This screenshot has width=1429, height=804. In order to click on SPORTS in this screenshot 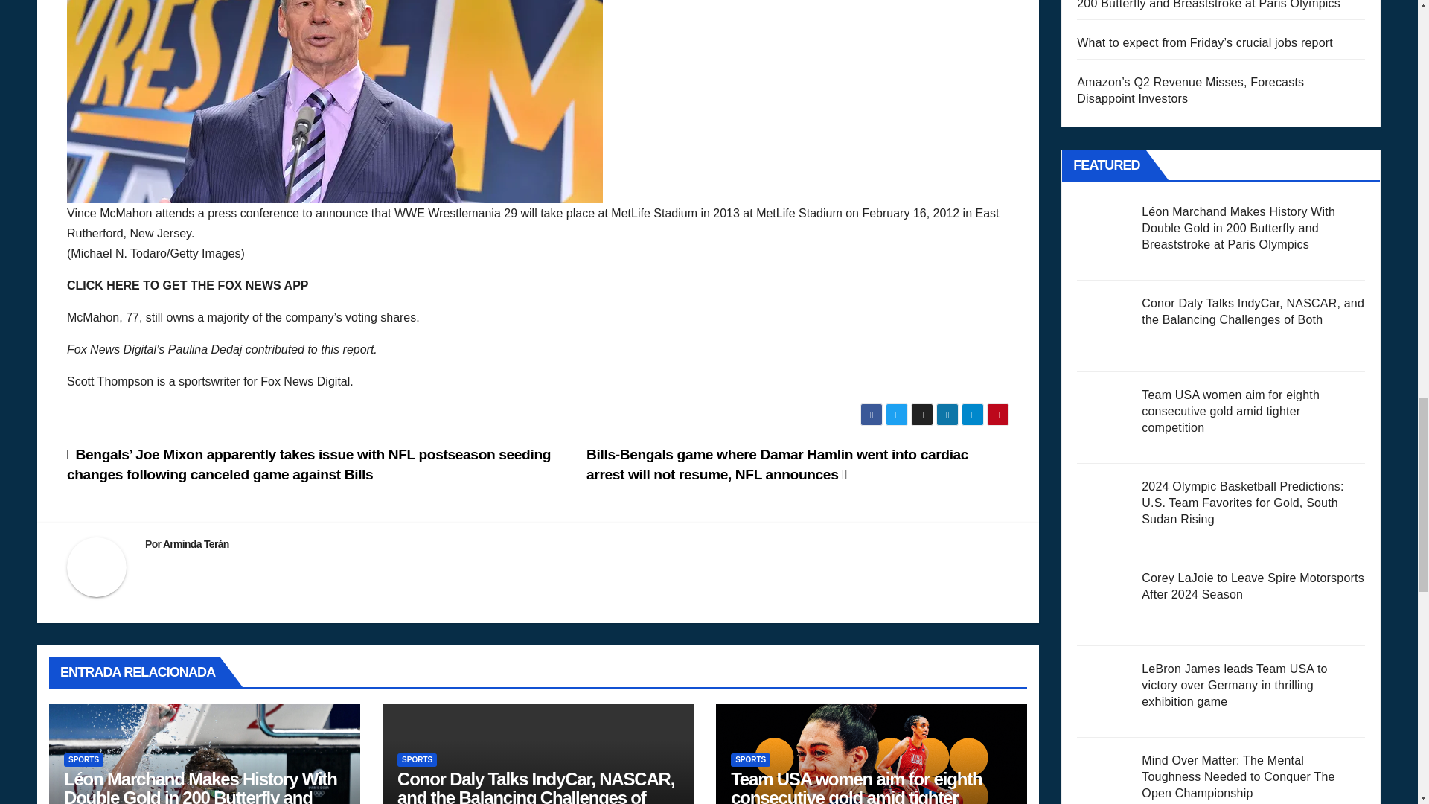, I will do `click(83, 759)`.